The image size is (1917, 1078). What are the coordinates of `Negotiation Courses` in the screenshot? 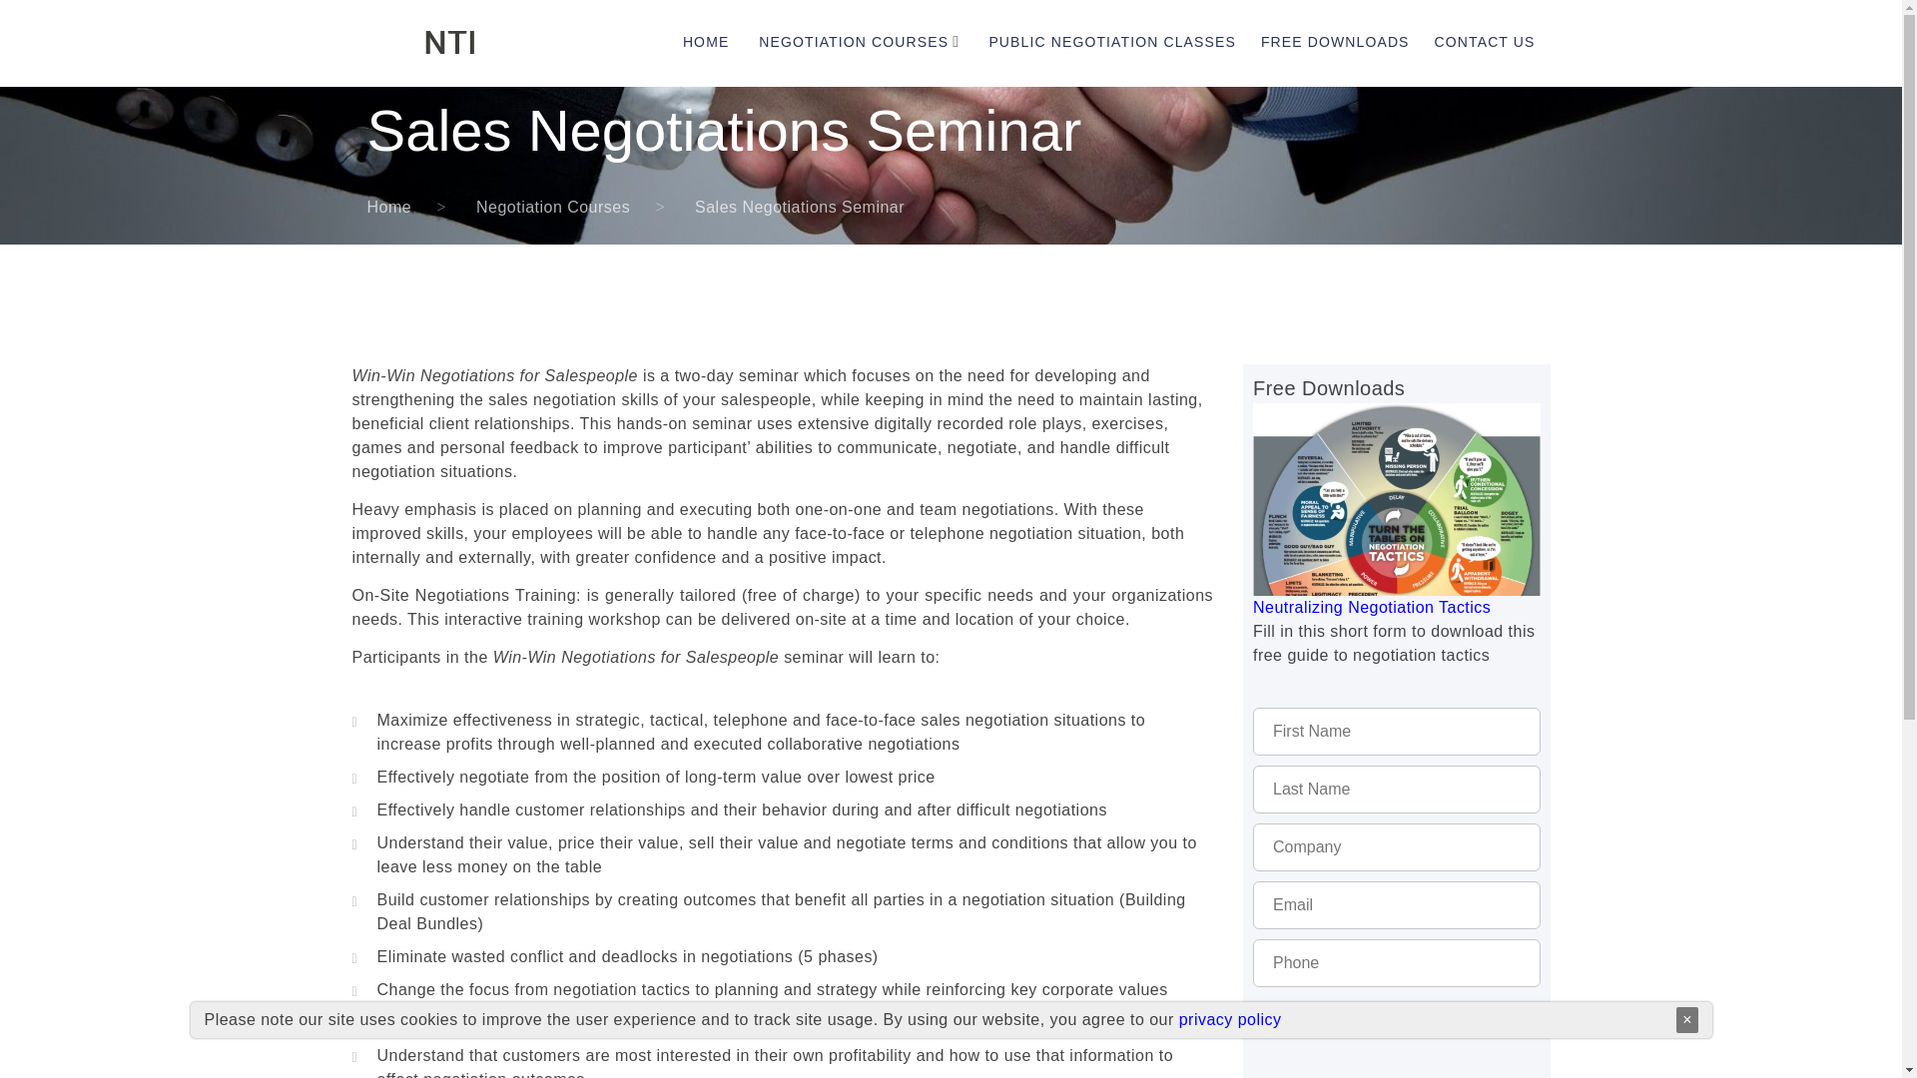 It's located at (553, 207).